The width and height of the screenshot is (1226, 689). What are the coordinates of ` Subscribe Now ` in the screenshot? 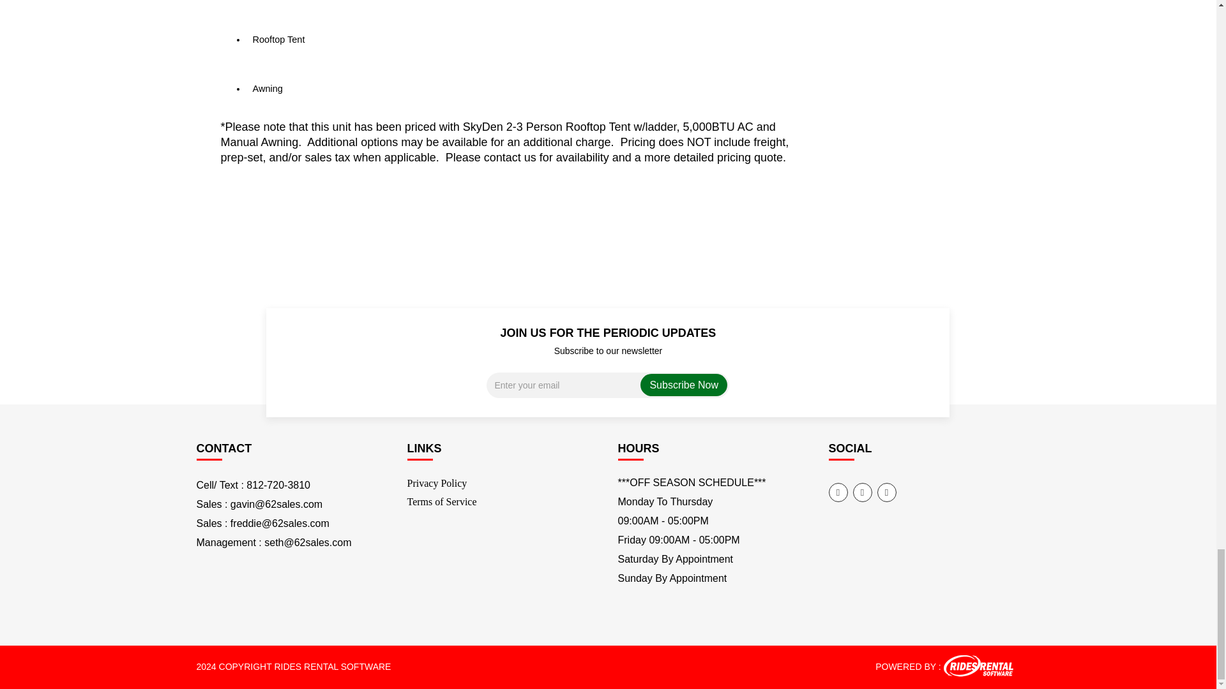 It's located at (684, 385).